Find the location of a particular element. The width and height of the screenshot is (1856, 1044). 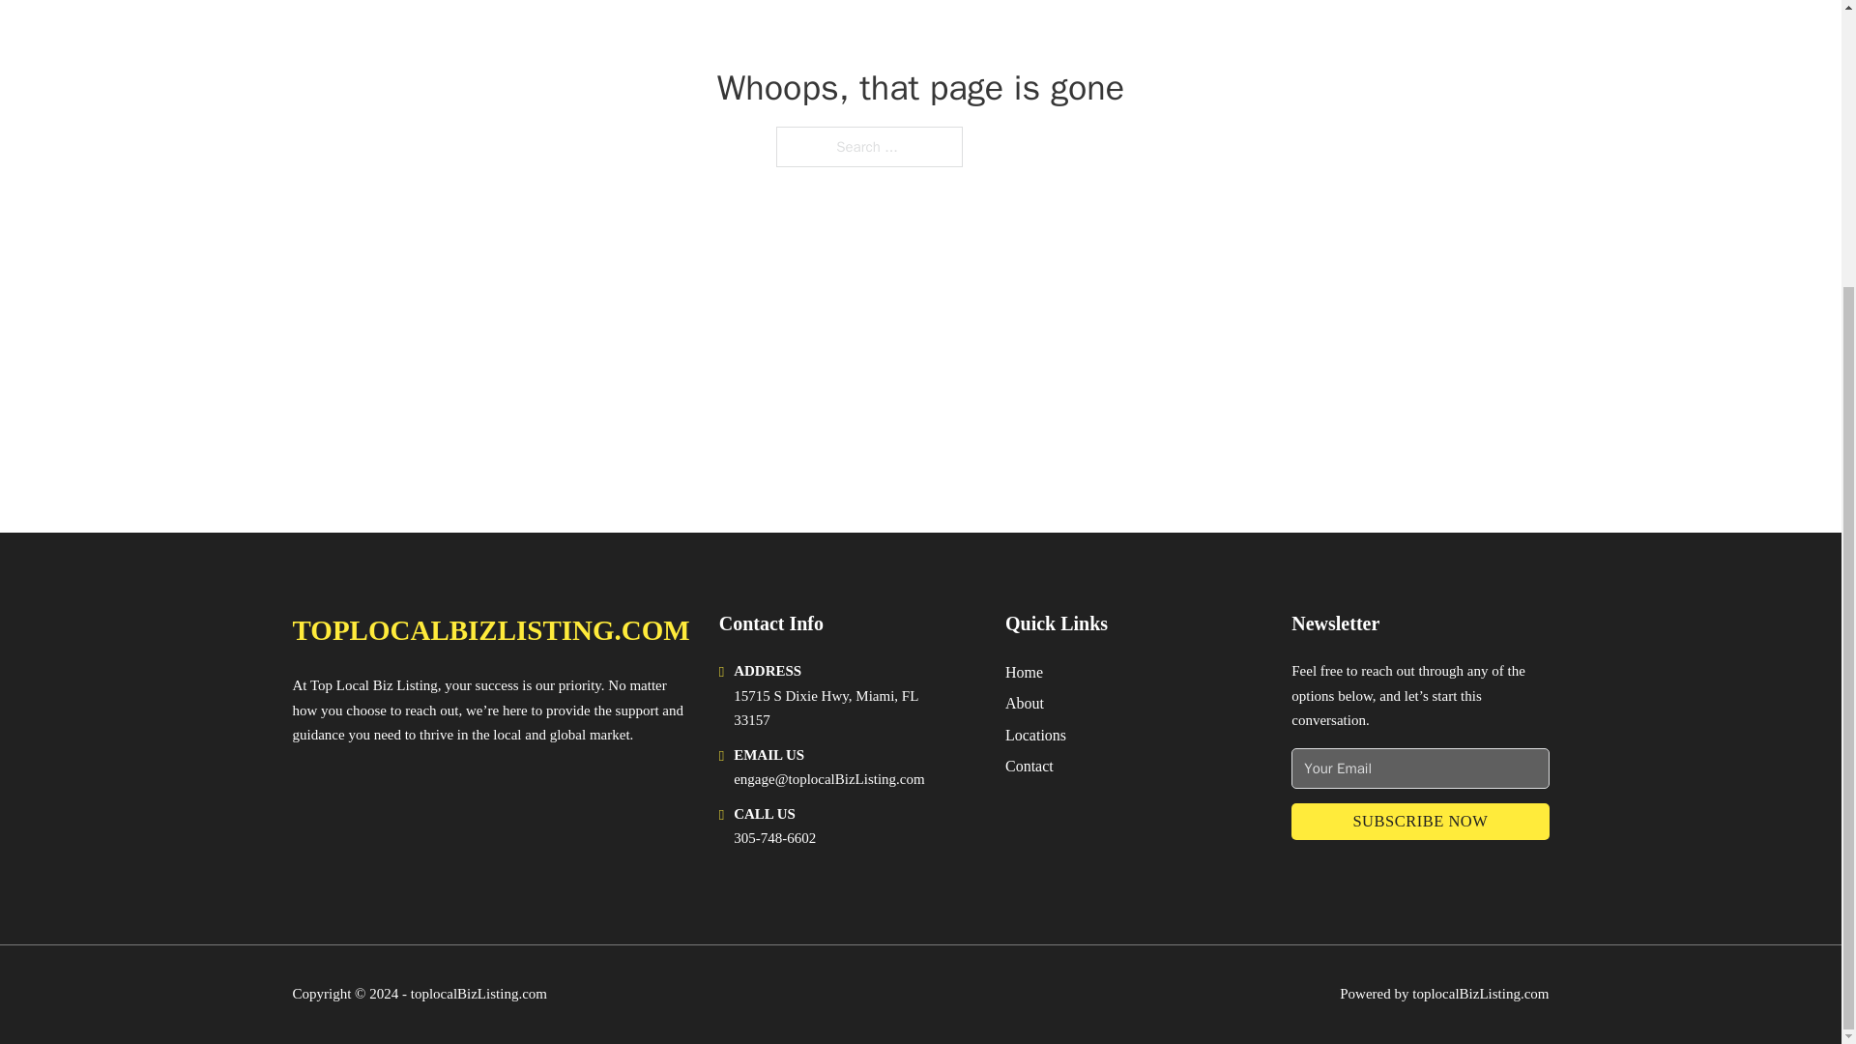

305-748-6602 is located at coordinates (774, 837).